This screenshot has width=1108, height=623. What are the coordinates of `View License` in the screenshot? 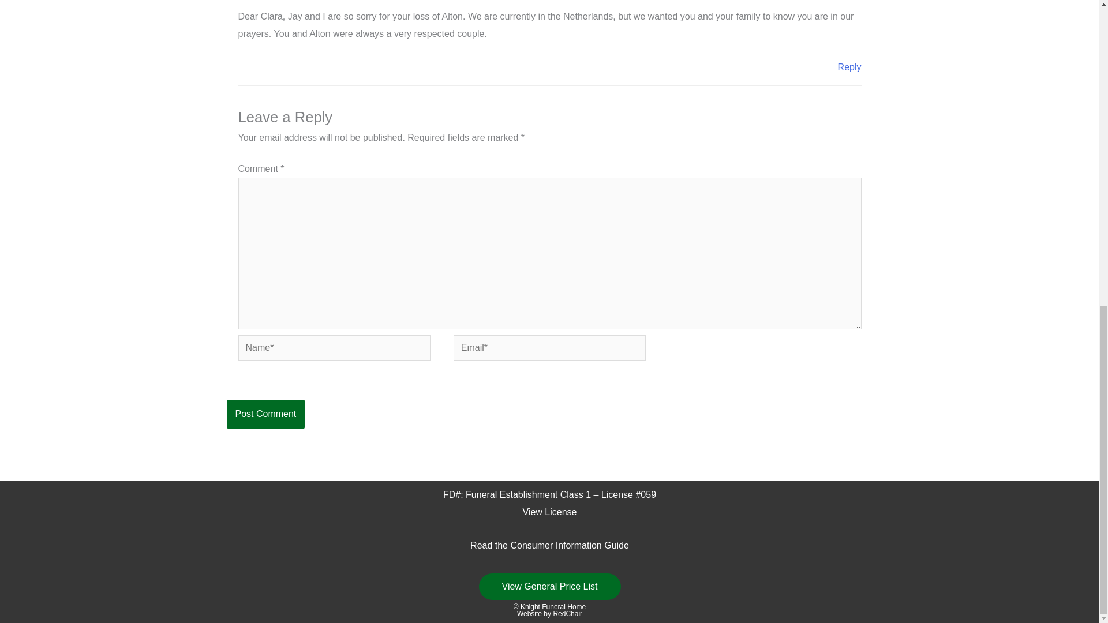 It's located at (550, 512).